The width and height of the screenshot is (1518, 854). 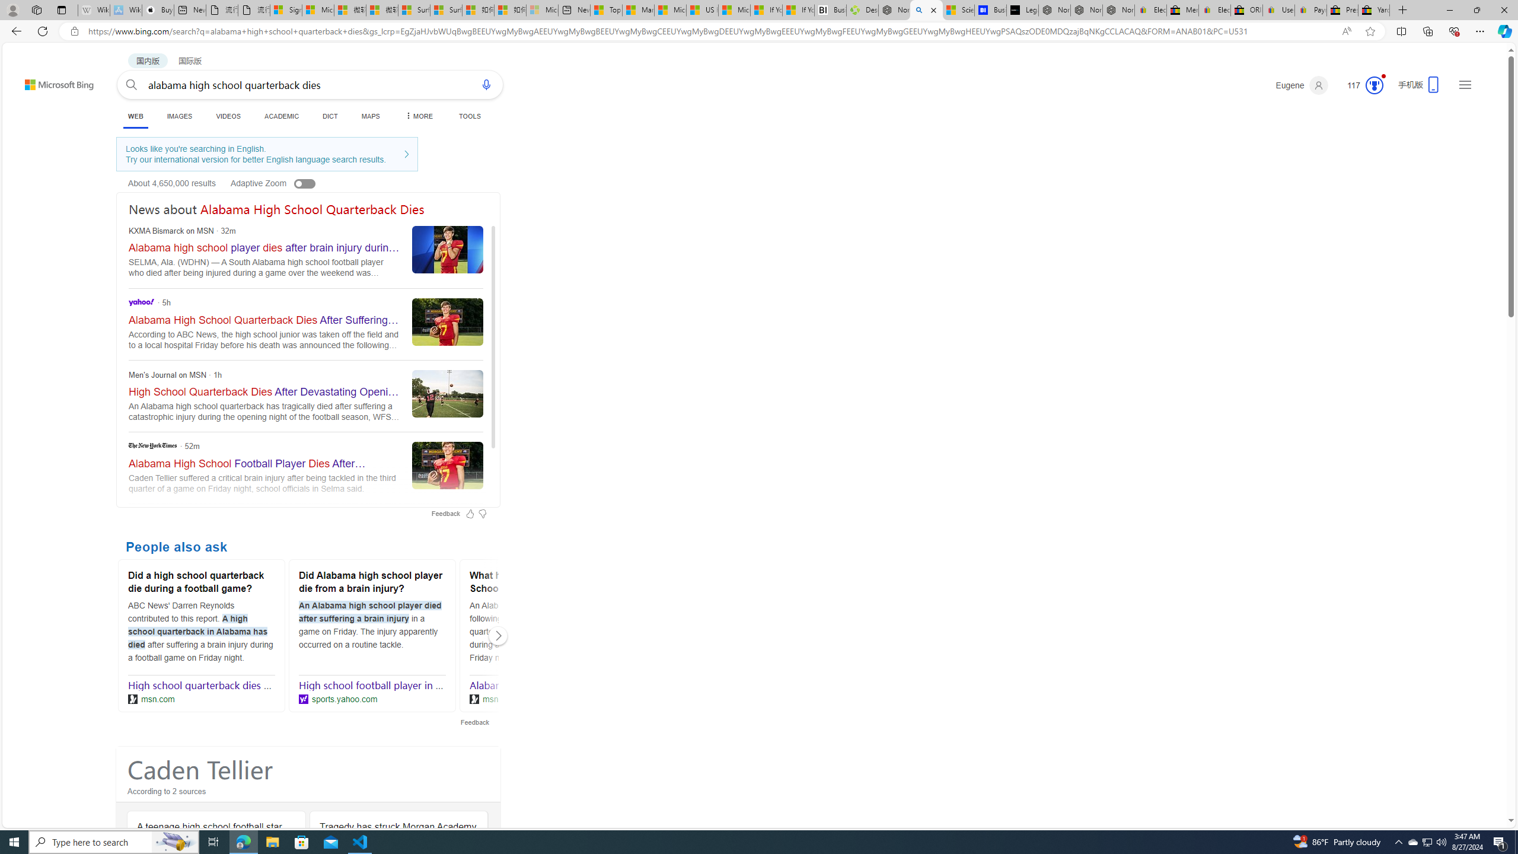 What do you see at coordinates (470, 514) in the screenshot?
I see `Feedback Like` at bounding box center [470, 514].